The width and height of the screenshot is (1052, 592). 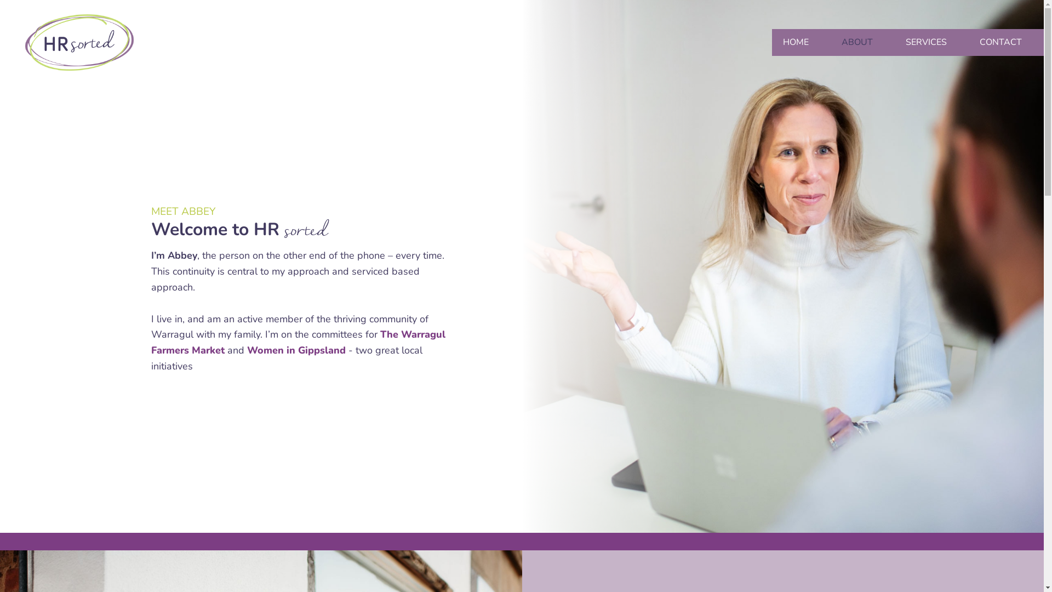 What do you see at coordinates (931, 43) in the screenshot?
I see `SERVICES` at bounding box center [931, 43].